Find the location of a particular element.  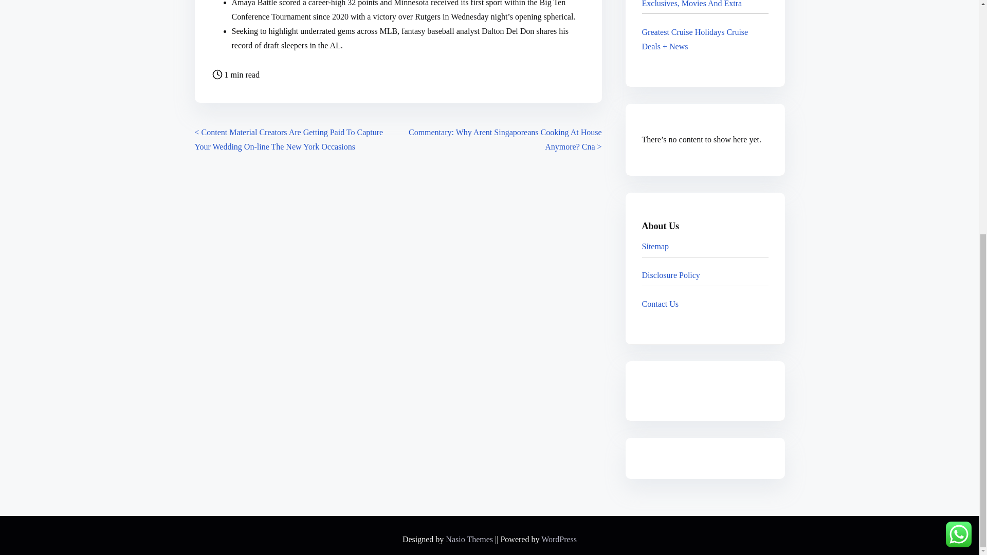

Sitemap is located at coordinates (655, 246).